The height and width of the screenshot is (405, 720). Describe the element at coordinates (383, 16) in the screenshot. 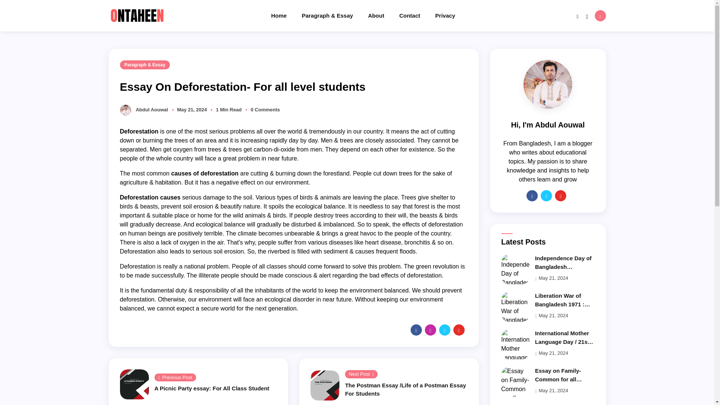

I see `About` at that location.